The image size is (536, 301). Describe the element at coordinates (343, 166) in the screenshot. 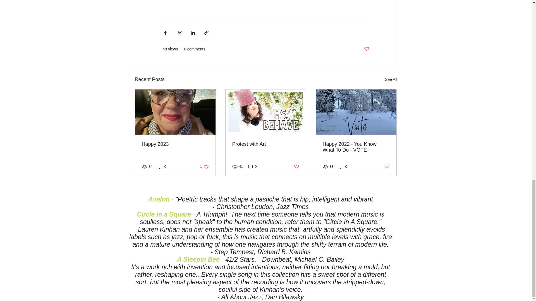

I see `0` at that location.